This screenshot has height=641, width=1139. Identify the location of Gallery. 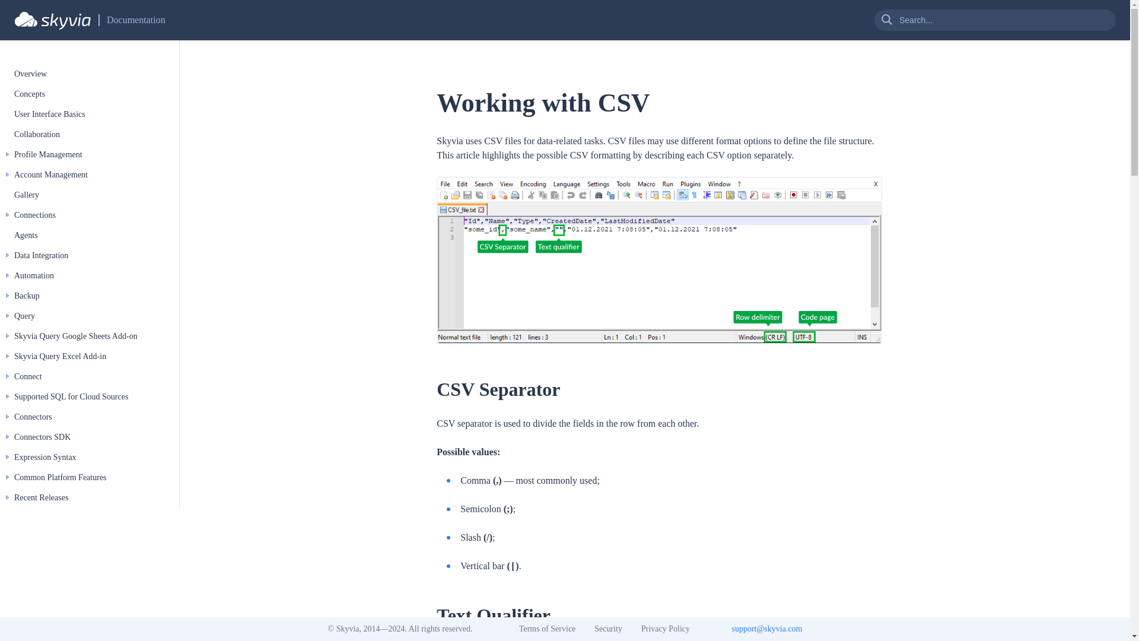
(26, 195).